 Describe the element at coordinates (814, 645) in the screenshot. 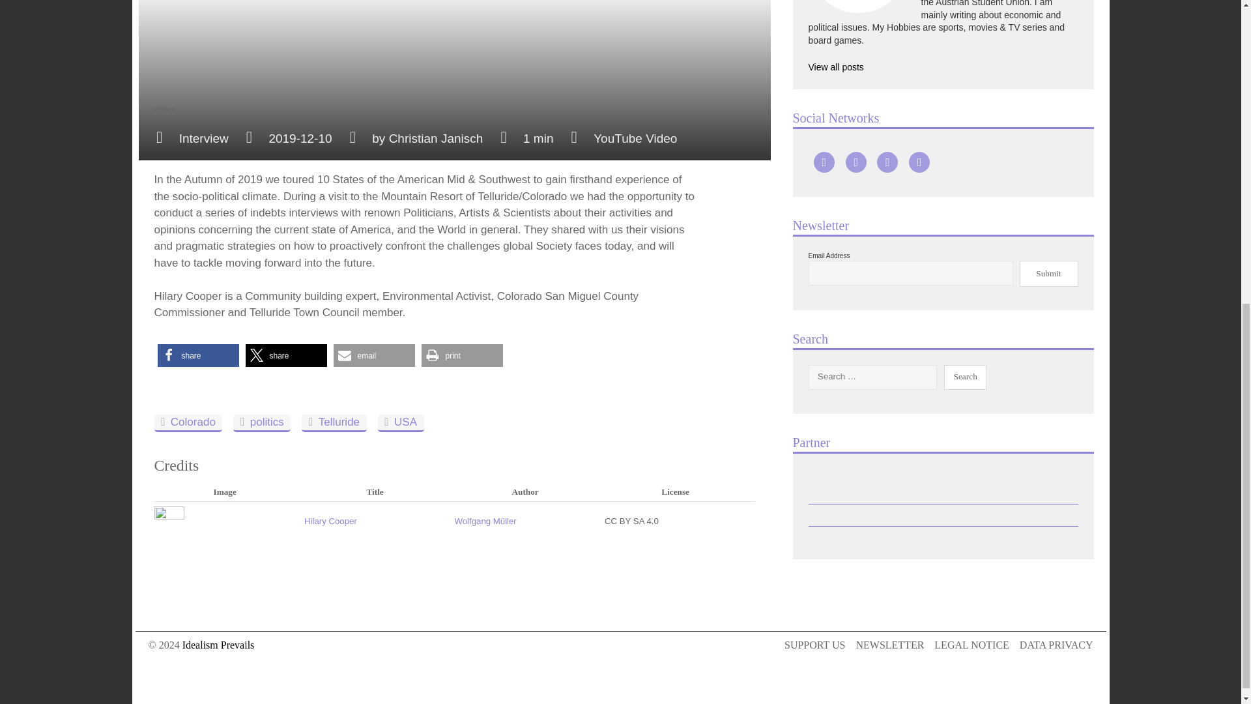

I see `SUPPORT US` at that location.